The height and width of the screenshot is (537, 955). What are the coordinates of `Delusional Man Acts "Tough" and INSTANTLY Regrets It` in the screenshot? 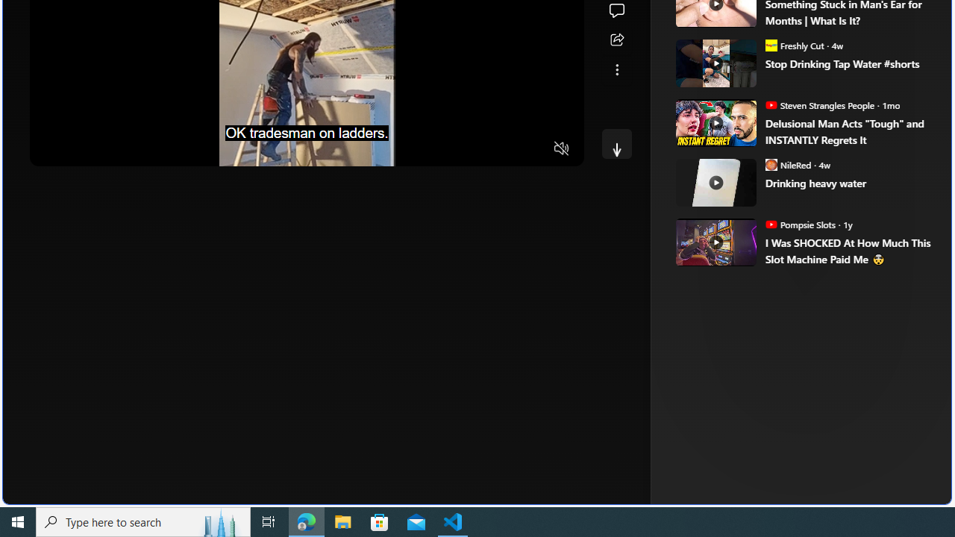 It's located at (848, 131).